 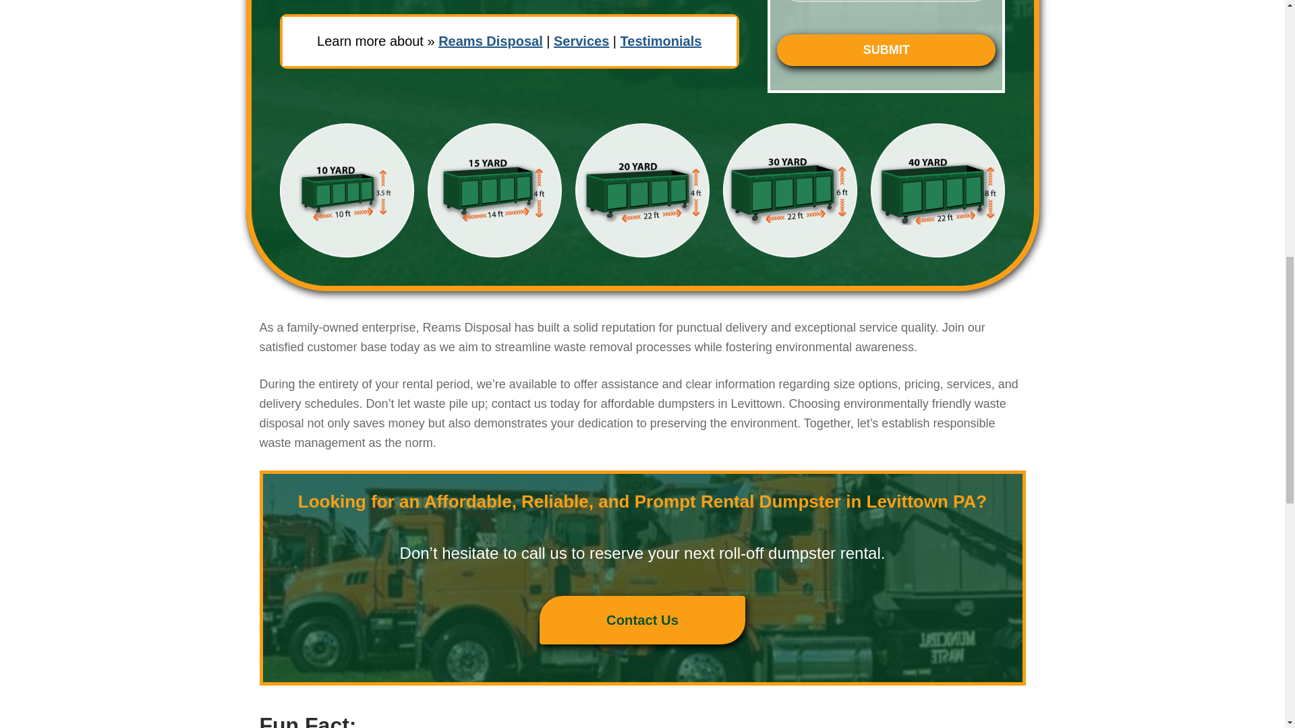 I want to click on Services, so click(x=581, y=40).